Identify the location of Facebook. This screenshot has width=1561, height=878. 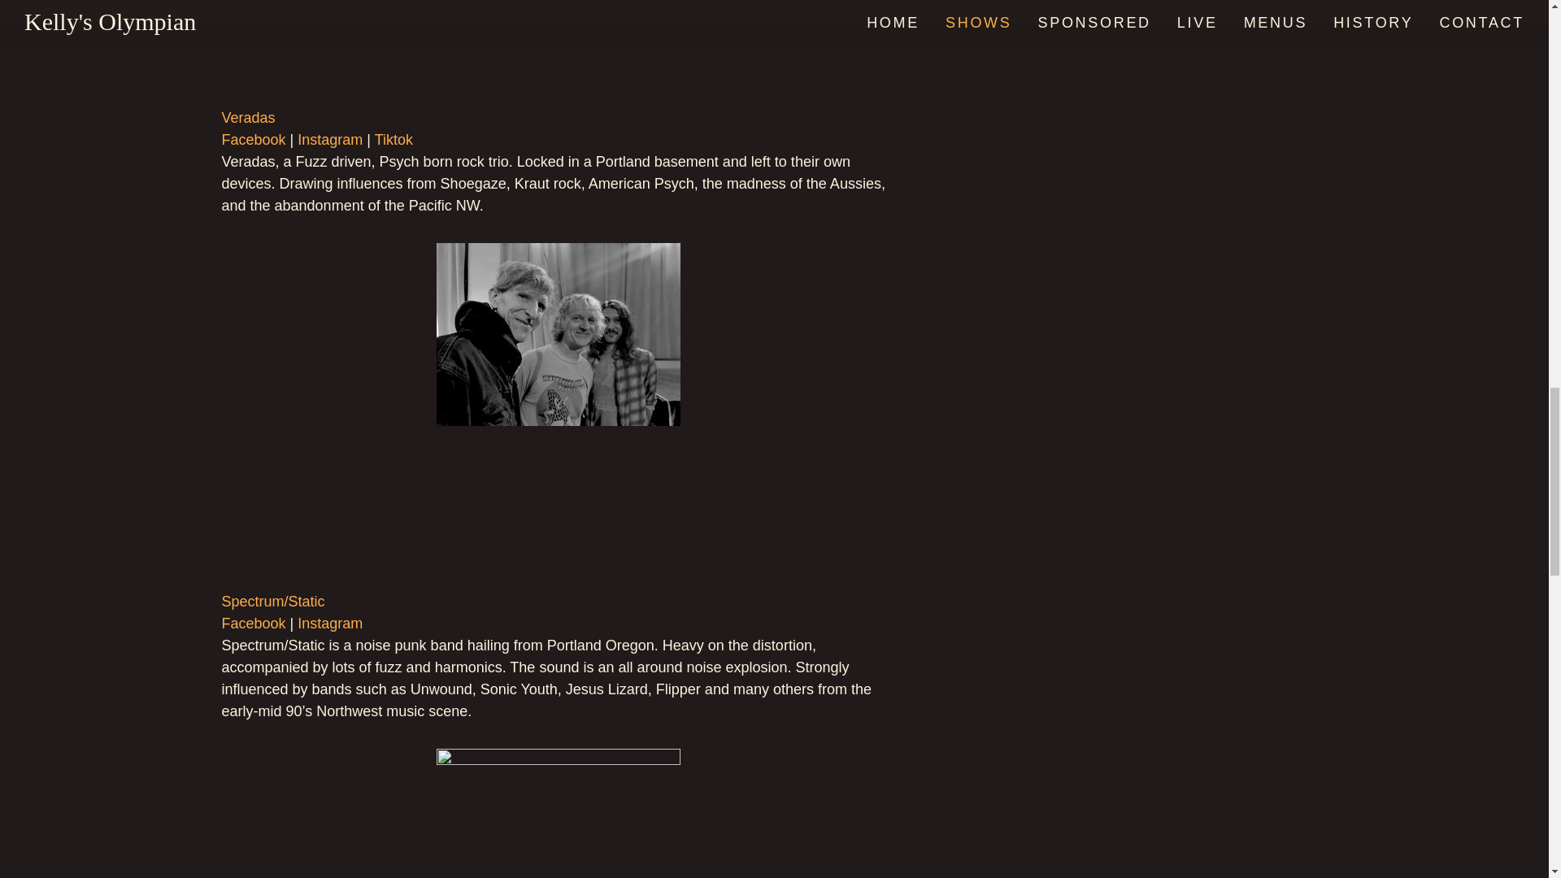
(254, 140).